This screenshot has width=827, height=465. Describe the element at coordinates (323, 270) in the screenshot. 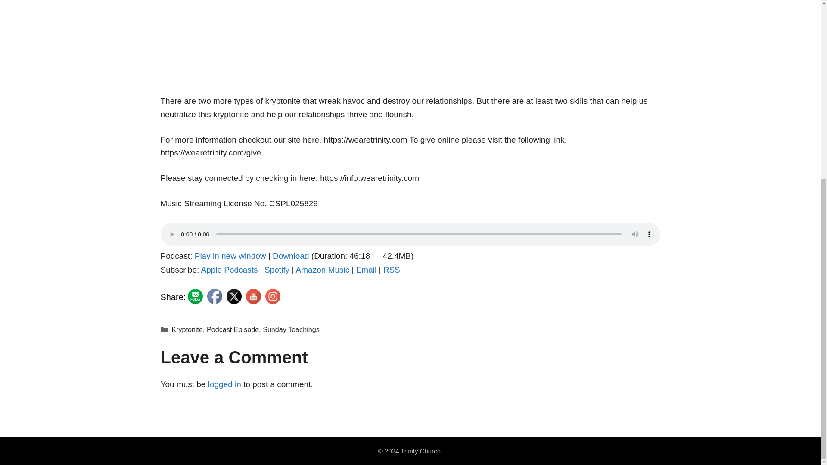

I see `Subscribe on Amazon Music` at that location.